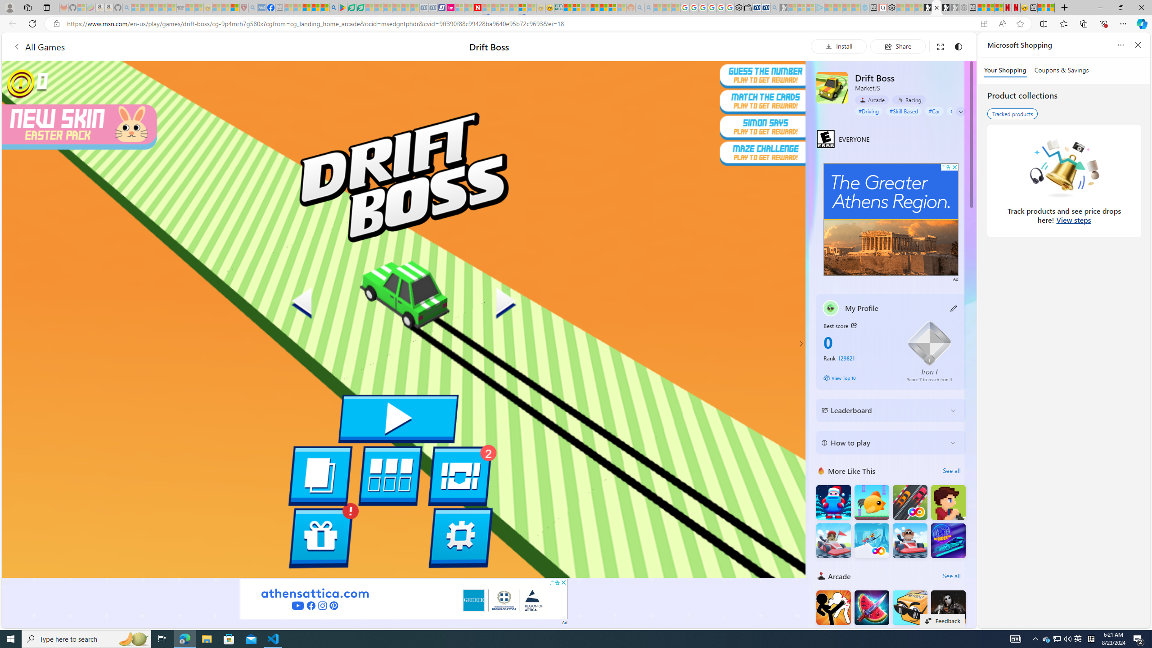  I want to click on Address and search bar, so click(521, 24).